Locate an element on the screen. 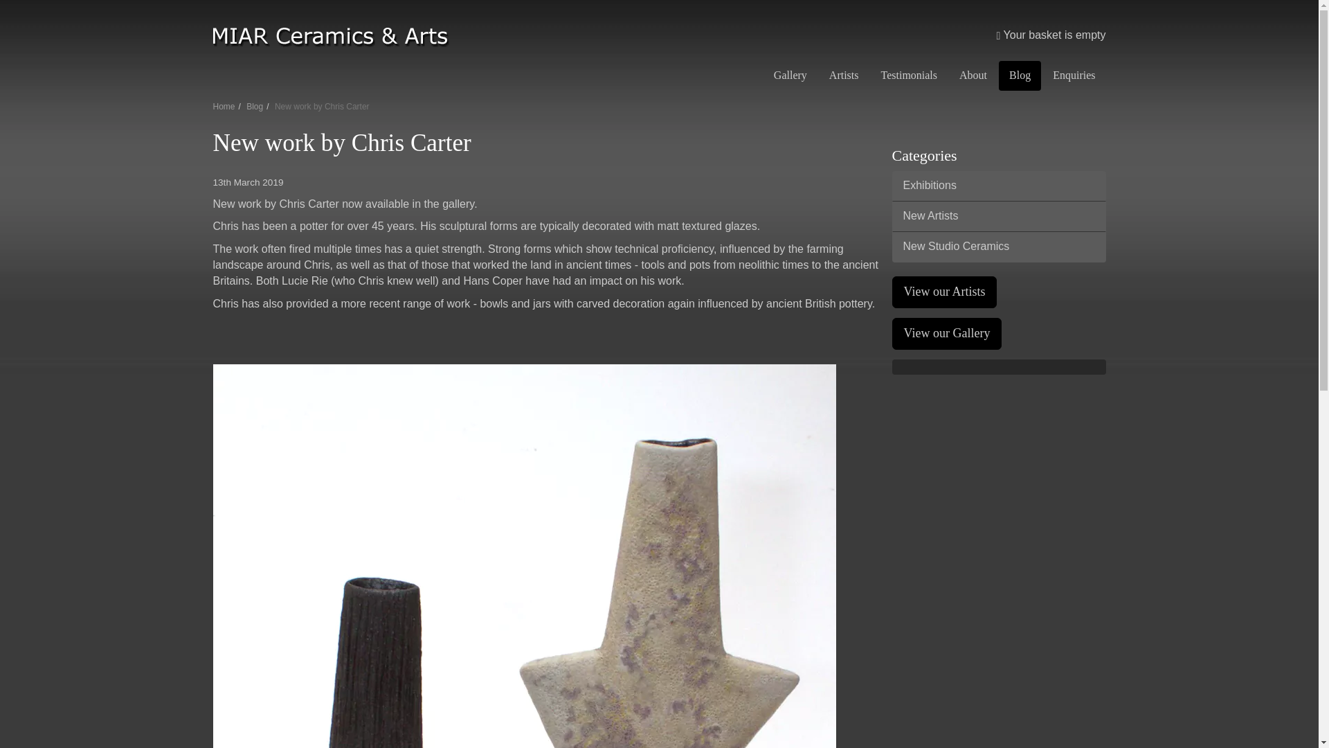  Artists is located at coordinates (843, 75).